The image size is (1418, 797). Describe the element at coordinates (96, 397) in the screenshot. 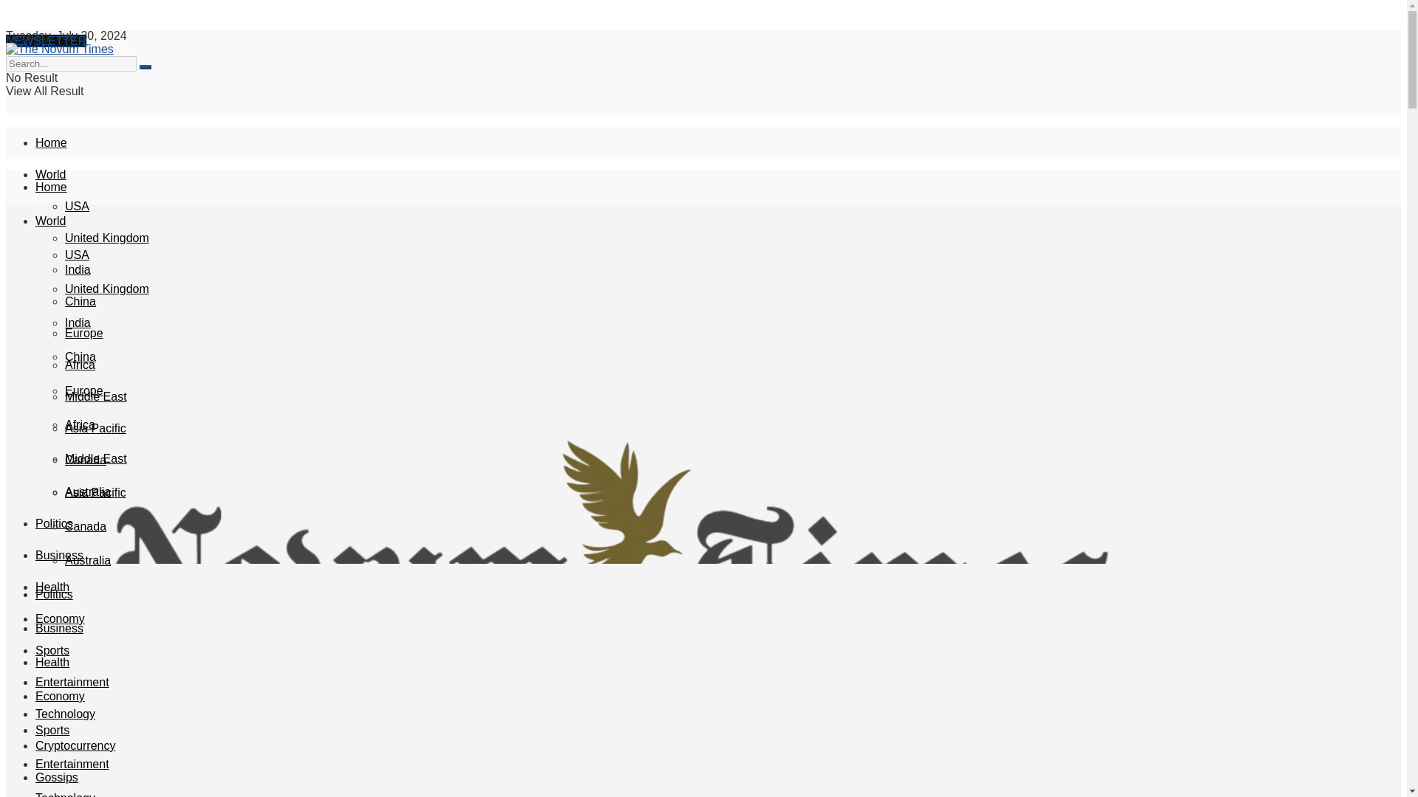

I see `Middle East` at that location.